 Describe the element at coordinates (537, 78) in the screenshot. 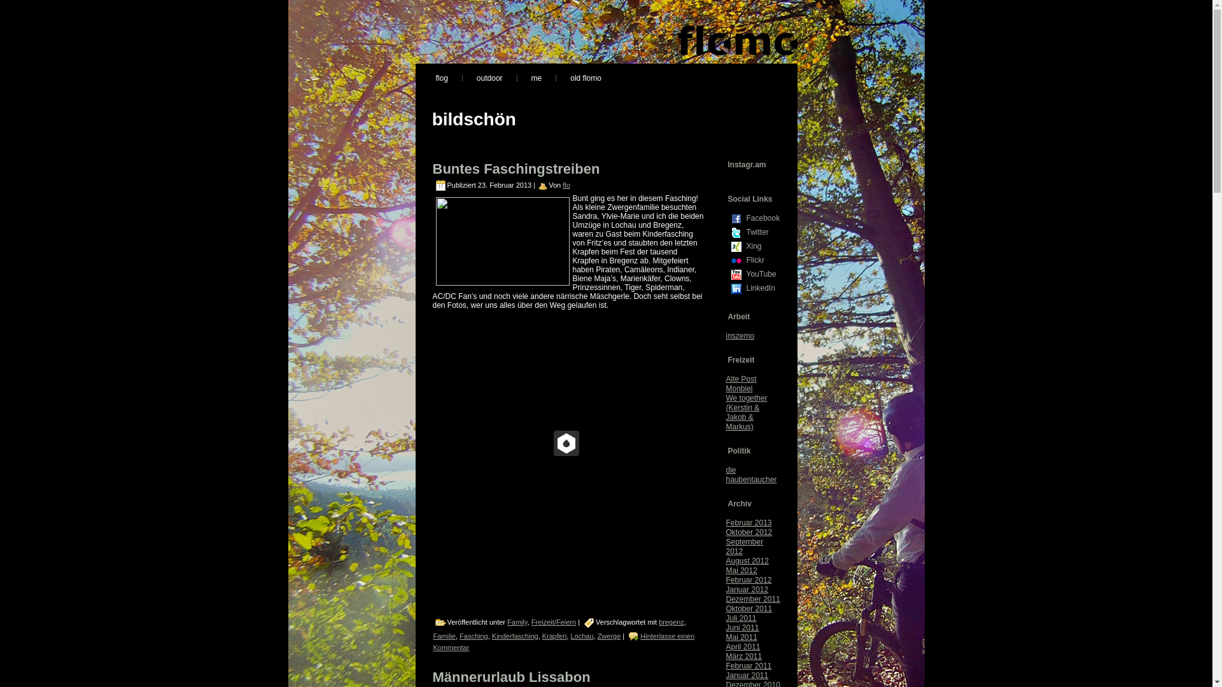

I see `me` at that location.